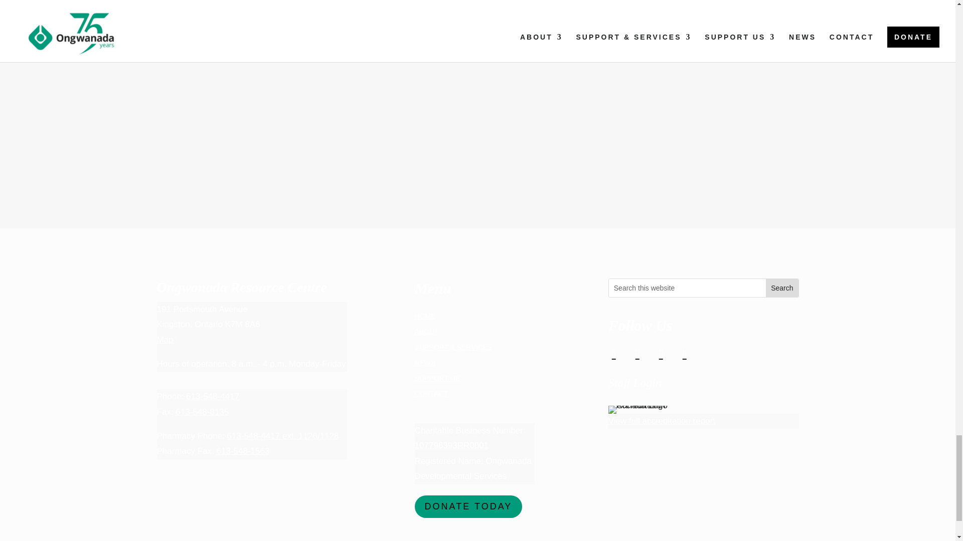  I want to click on Accreditation Canada January 2022, so click(645, 410).